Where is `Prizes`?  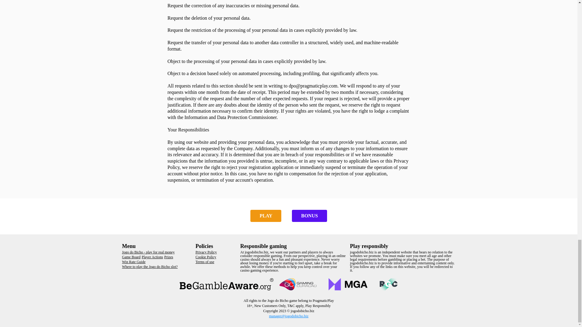 Prizes is located at coordinates (169, 257).